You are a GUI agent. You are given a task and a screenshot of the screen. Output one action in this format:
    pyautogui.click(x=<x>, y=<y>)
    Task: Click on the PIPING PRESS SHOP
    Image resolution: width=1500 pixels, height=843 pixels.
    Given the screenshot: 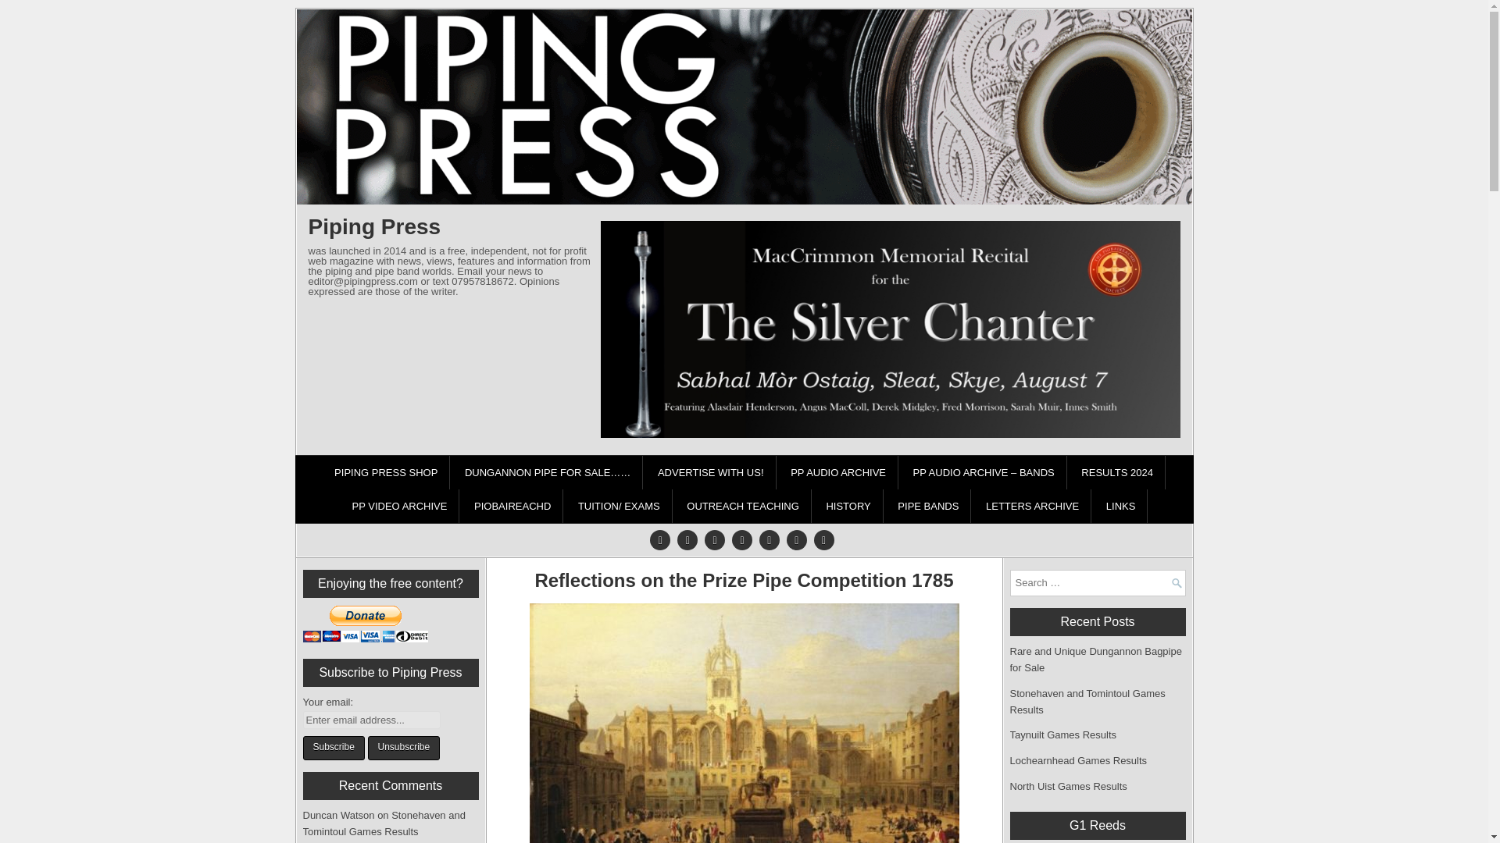 What is the action you would take?
    pyautogui.click(x=386, y=473)
    